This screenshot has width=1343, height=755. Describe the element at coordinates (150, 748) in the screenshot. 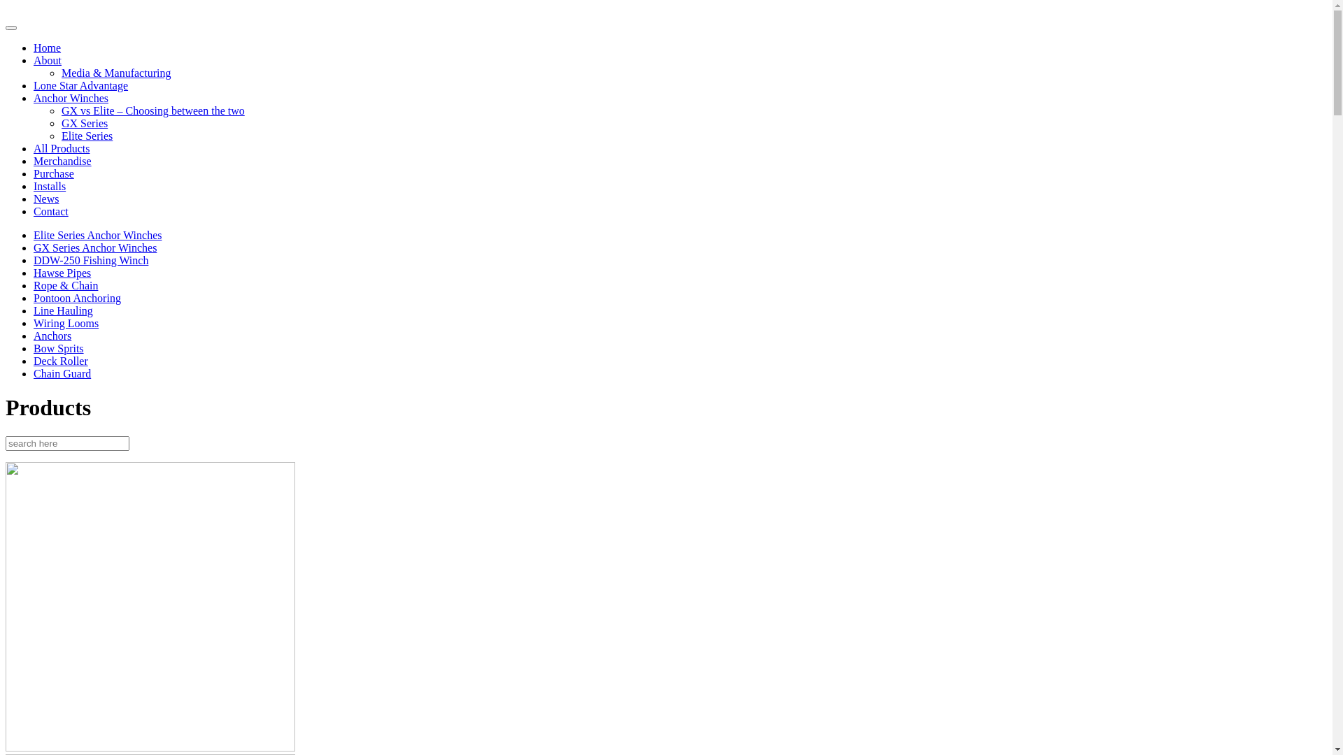

I see `gx4_3_900` at that location.